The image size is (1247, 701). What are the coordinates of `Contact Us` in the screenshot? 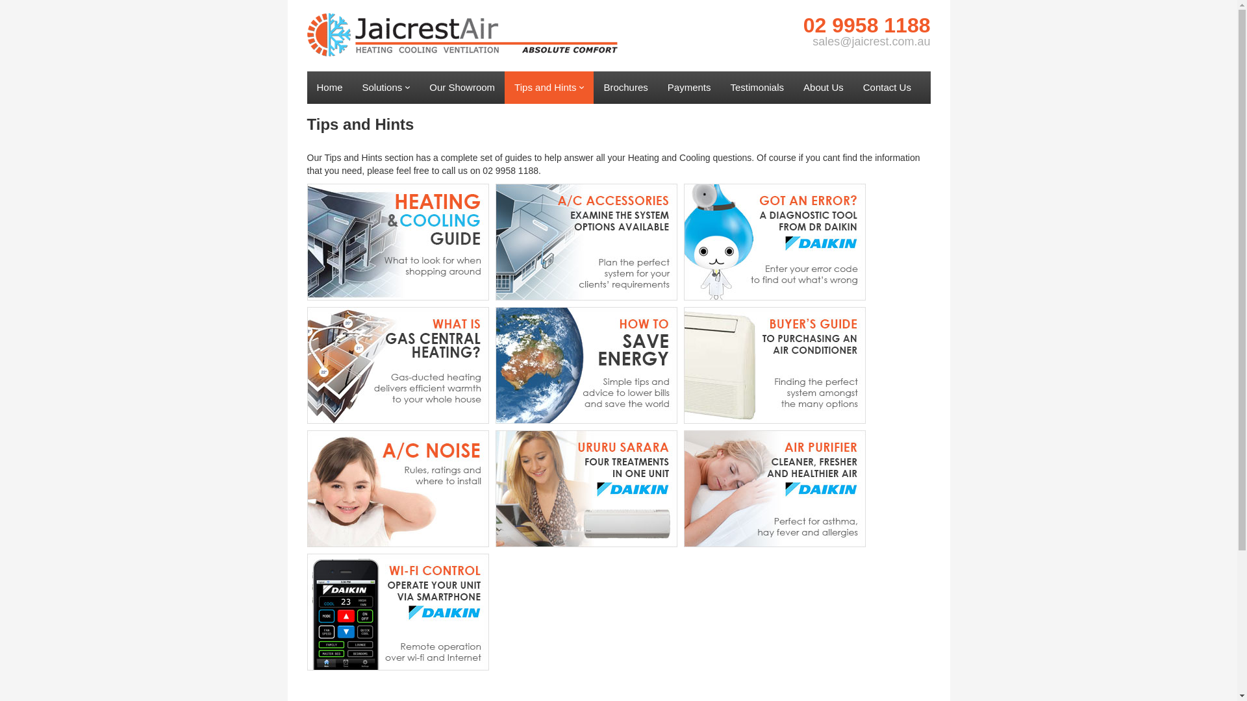 It's located at (887, 88).